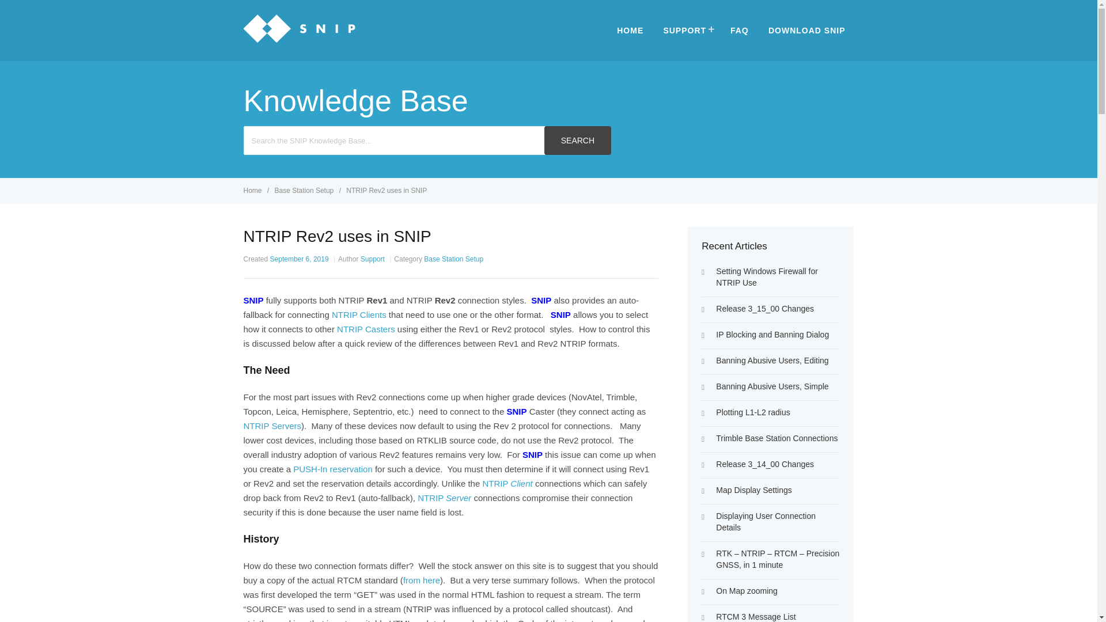 The image size is (1106, 622). I want to click on Support, so click(372, 259).